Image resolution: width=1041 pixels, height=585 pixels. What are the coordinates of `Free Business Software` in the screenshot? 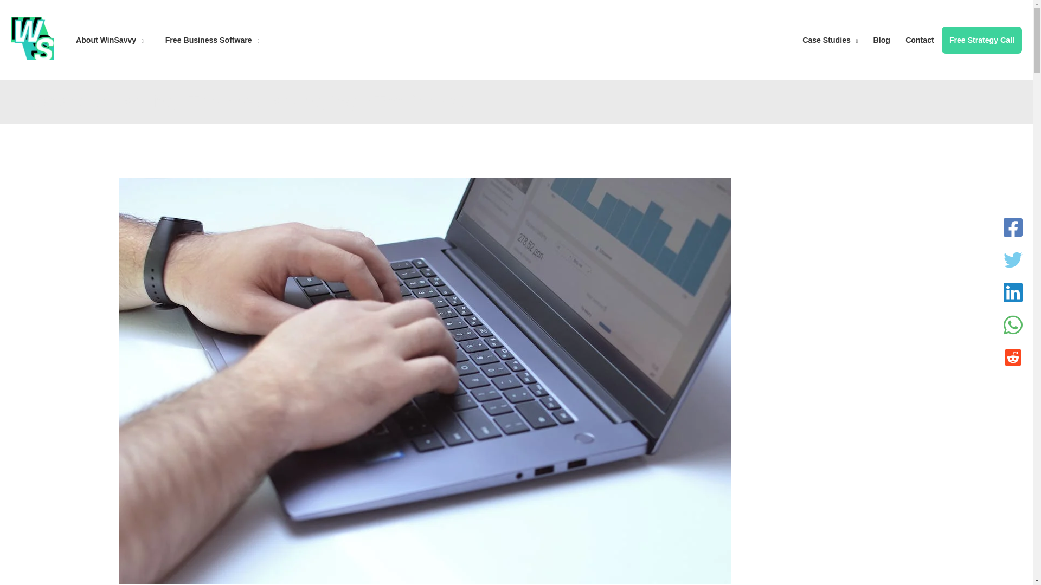 It's located at (211, 39).